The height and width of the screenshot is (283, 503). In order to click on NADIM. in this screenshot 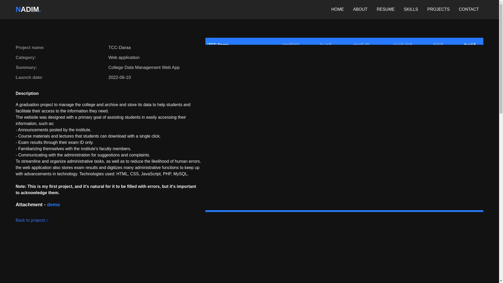, I will do `click(28, 9)`.